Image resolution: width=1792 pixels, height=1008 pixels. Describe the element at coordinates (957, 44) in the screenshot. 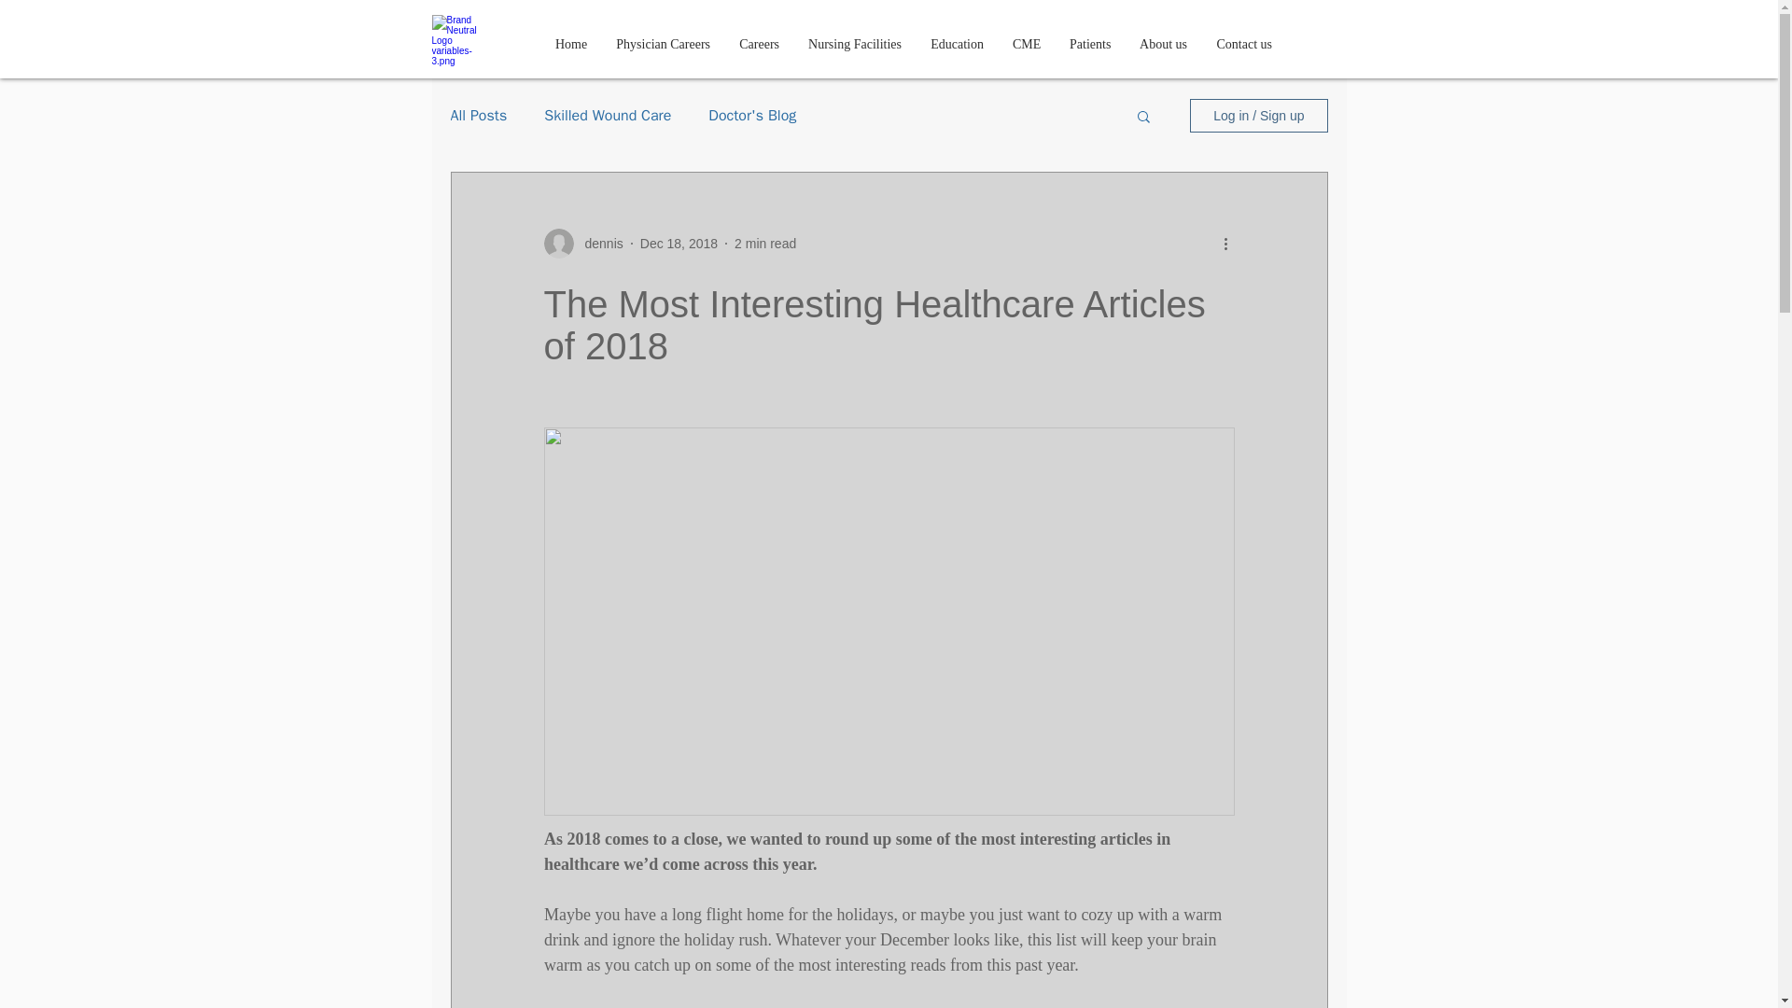

I see `Education` at that location.